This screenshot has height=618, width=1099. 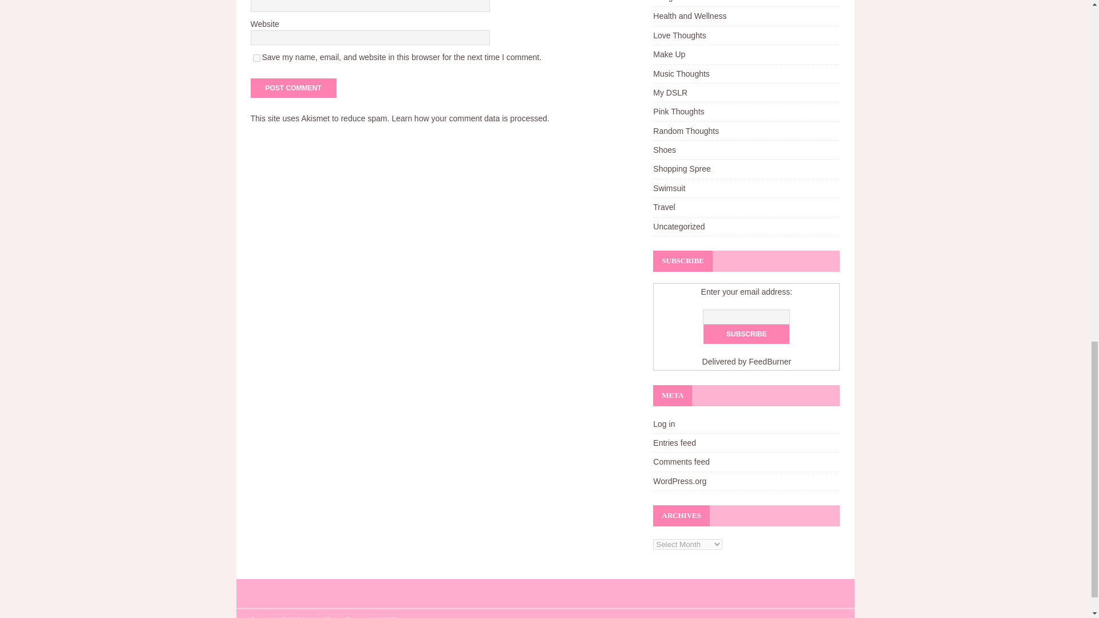 What do you see at coordinates (746, 334) in the screenshot?
I see `Subscribe` at bounding box center [746, 334].